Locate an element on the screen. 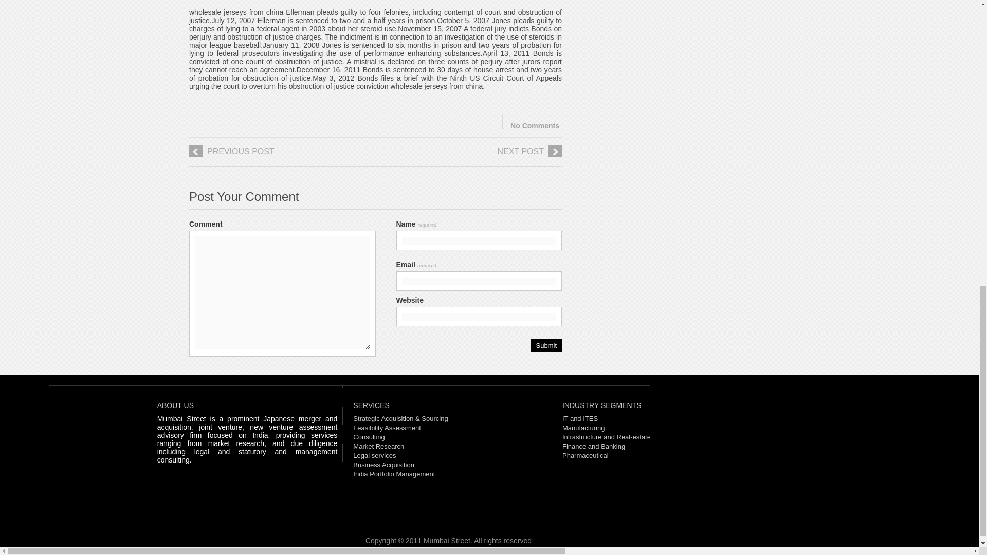 The width and height of the screenshot is (987, 555). Submit is located at coordinates (546, 345).